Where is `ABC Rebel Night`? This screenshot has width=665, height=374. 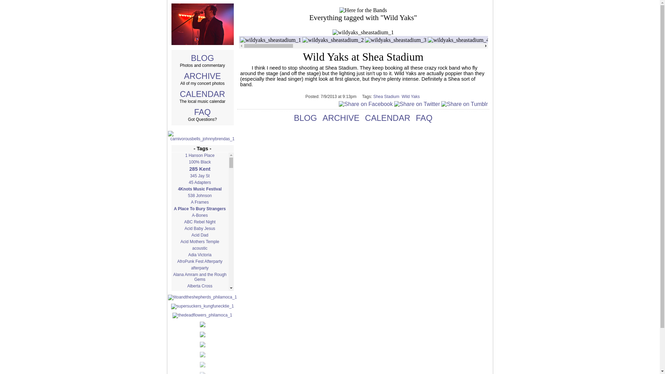
ABC Rebel Night is located at coordinates (199, 222).